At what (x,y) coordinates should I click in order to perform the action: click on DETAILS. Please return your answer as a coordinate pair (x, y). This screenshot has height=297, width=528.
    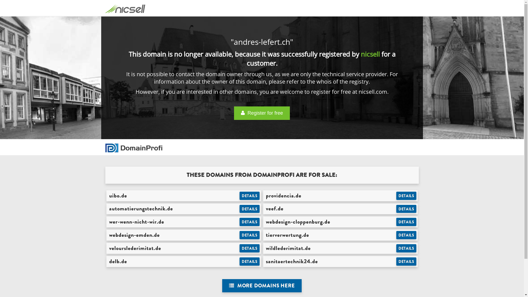
    Looking at the image, I should click on (406, 262).